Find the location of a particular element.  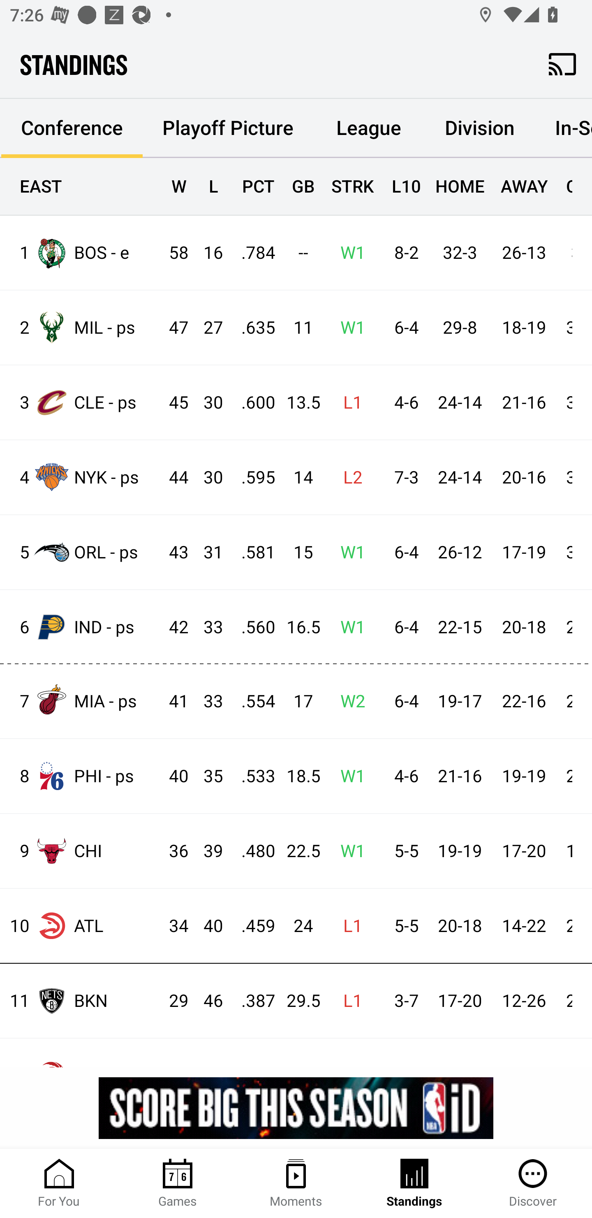

L1 is located at coordinates (349, 402).